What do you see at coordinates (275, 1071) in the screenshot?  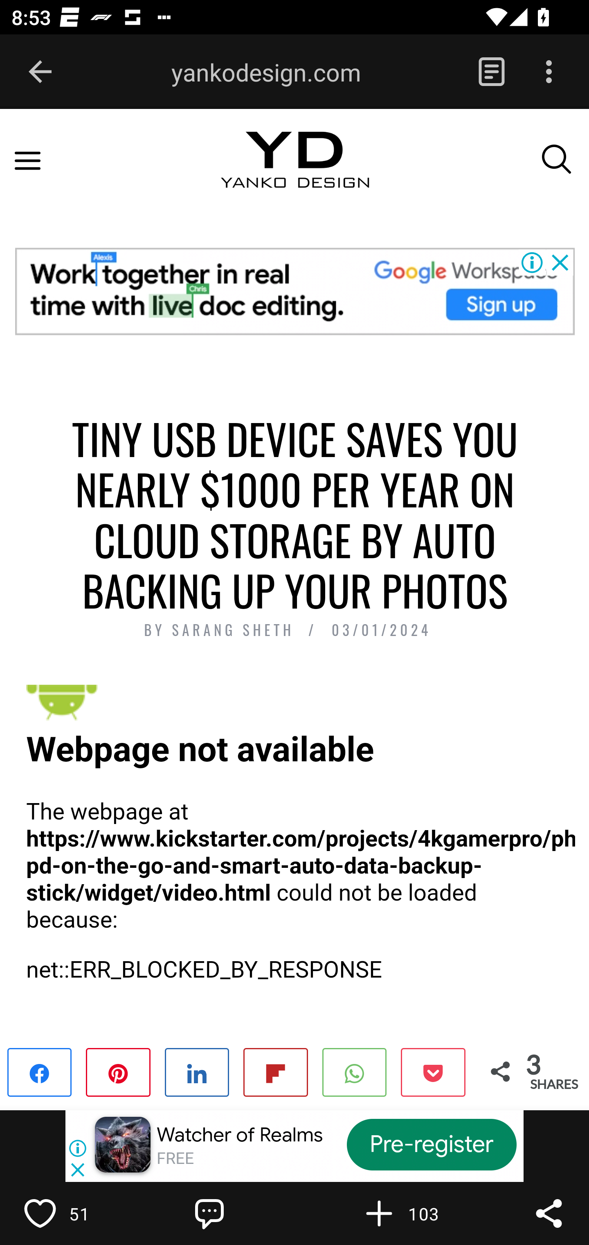 I see `m Flip m Flip` at bounding box center [275, 1071].